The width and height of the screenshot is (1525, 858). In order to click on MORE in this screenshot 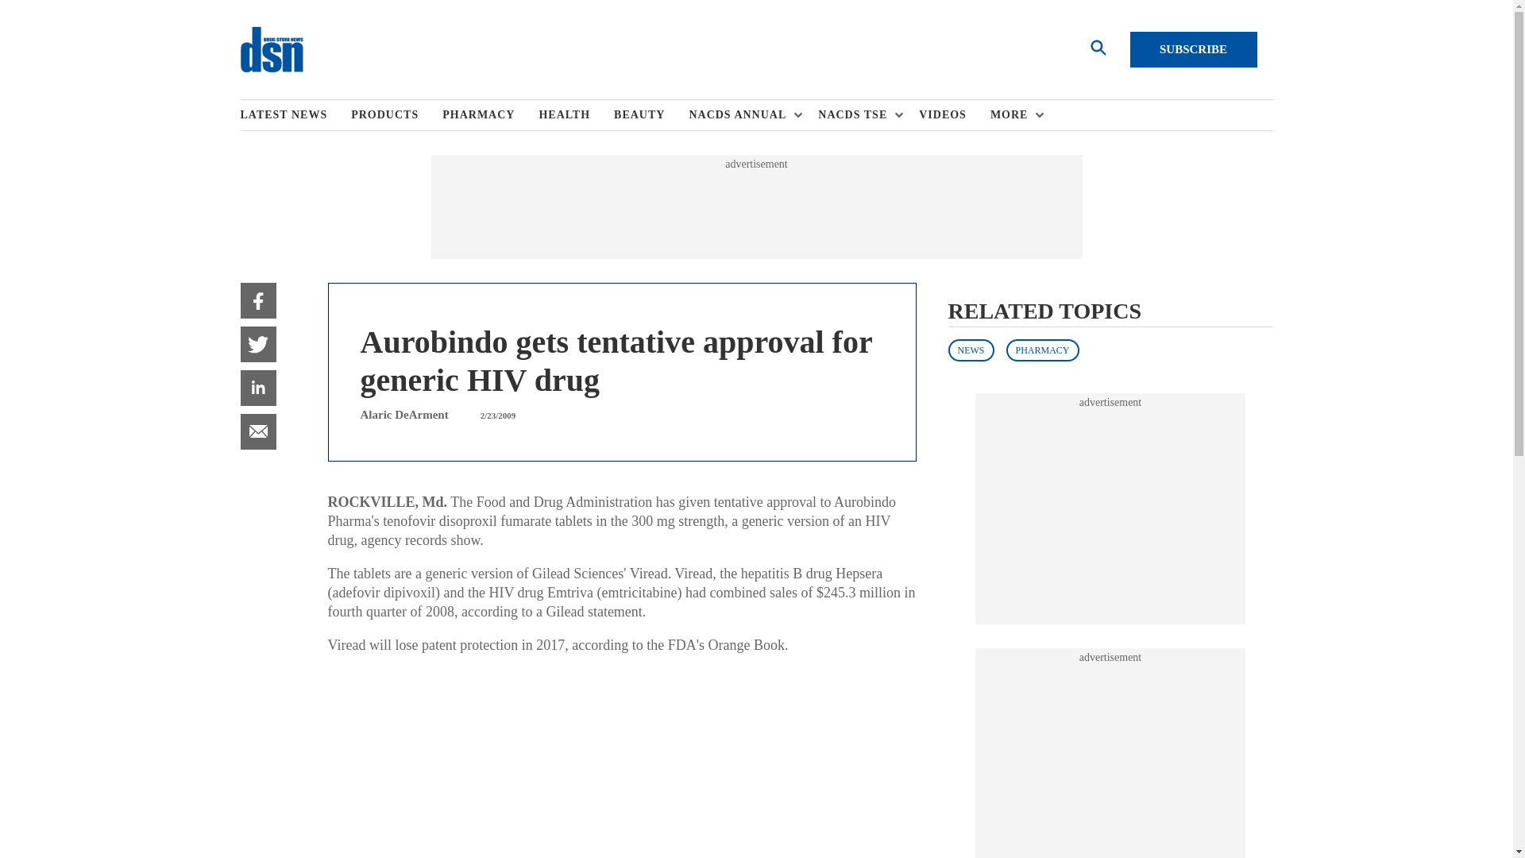, I will do `click(1013, 115)`.